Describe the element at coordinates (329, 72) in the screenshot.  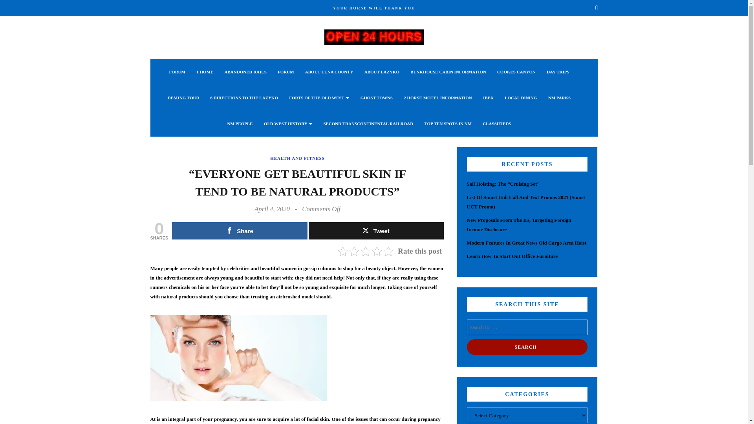
I see `About Luna County` at that location.